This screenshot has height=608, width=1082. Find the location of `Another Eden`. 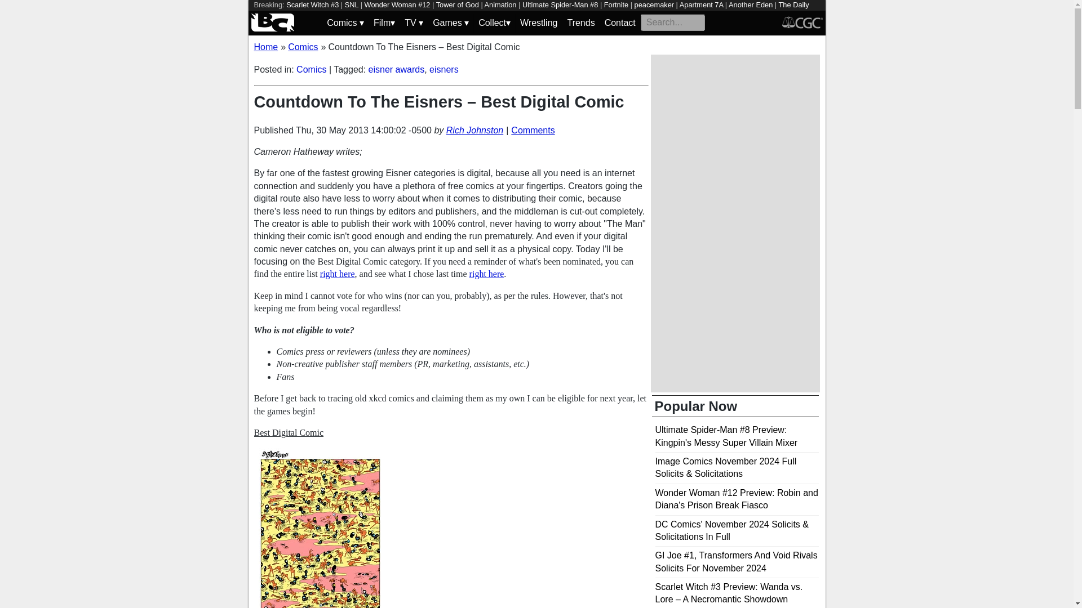

Another Eden is located at coordinates (750, 5).